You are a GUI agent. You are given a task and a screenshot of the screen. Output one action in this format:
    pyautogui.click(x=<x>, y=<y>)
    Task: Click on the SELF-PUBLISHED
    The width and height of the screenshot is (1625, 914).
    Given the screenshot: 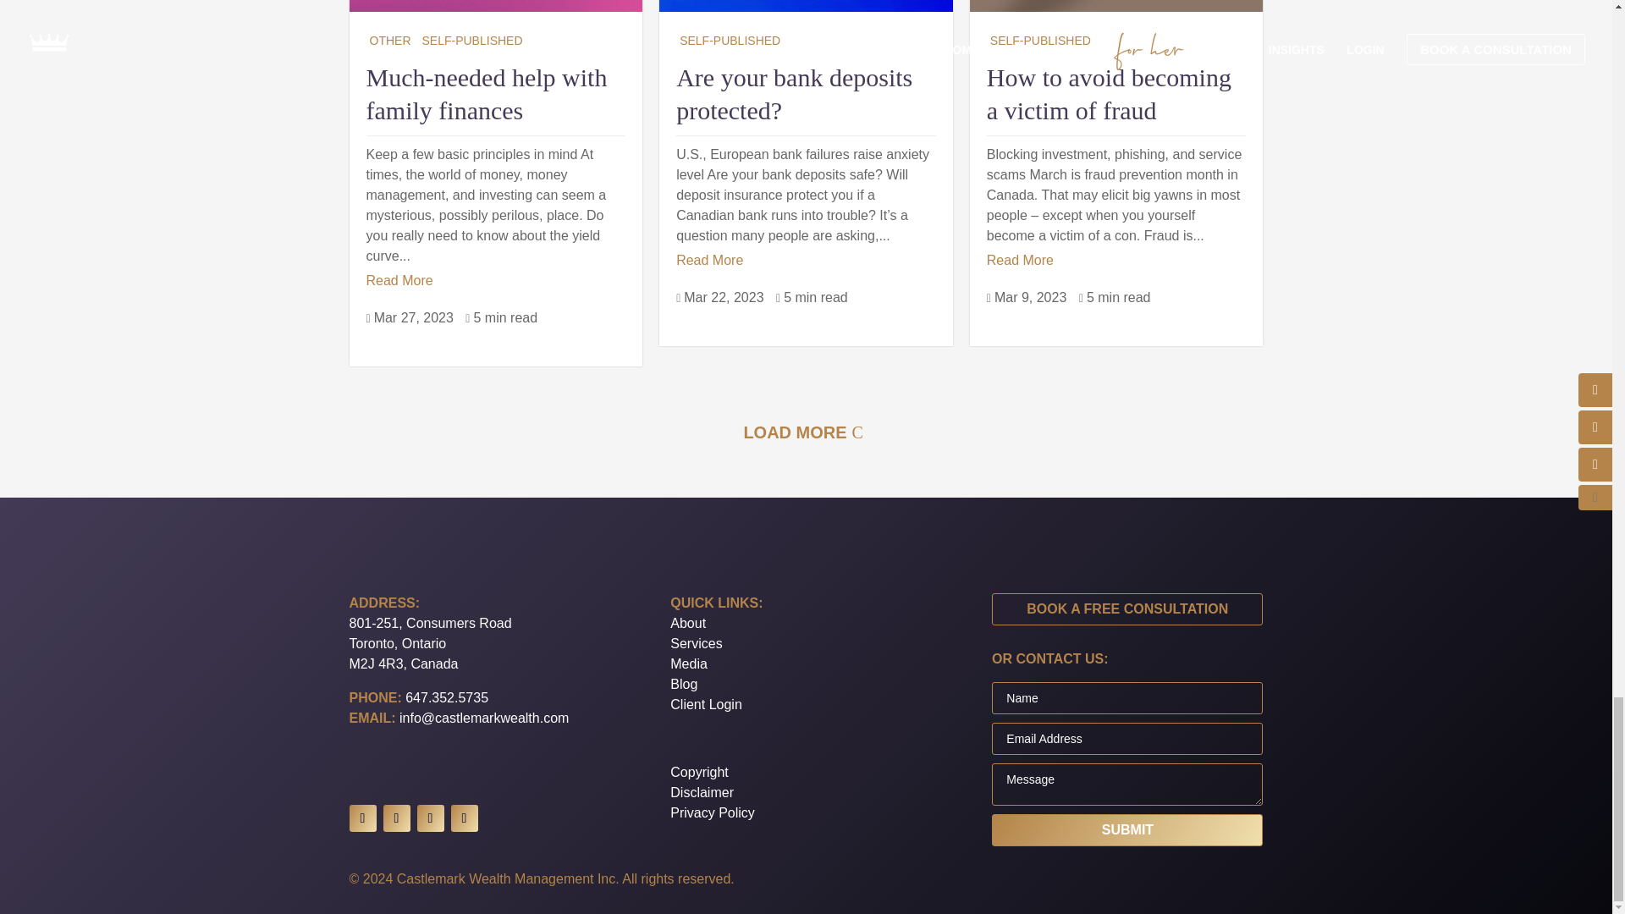 What is the action you would take?
    pyautogui.click(x=730, y=40)
    